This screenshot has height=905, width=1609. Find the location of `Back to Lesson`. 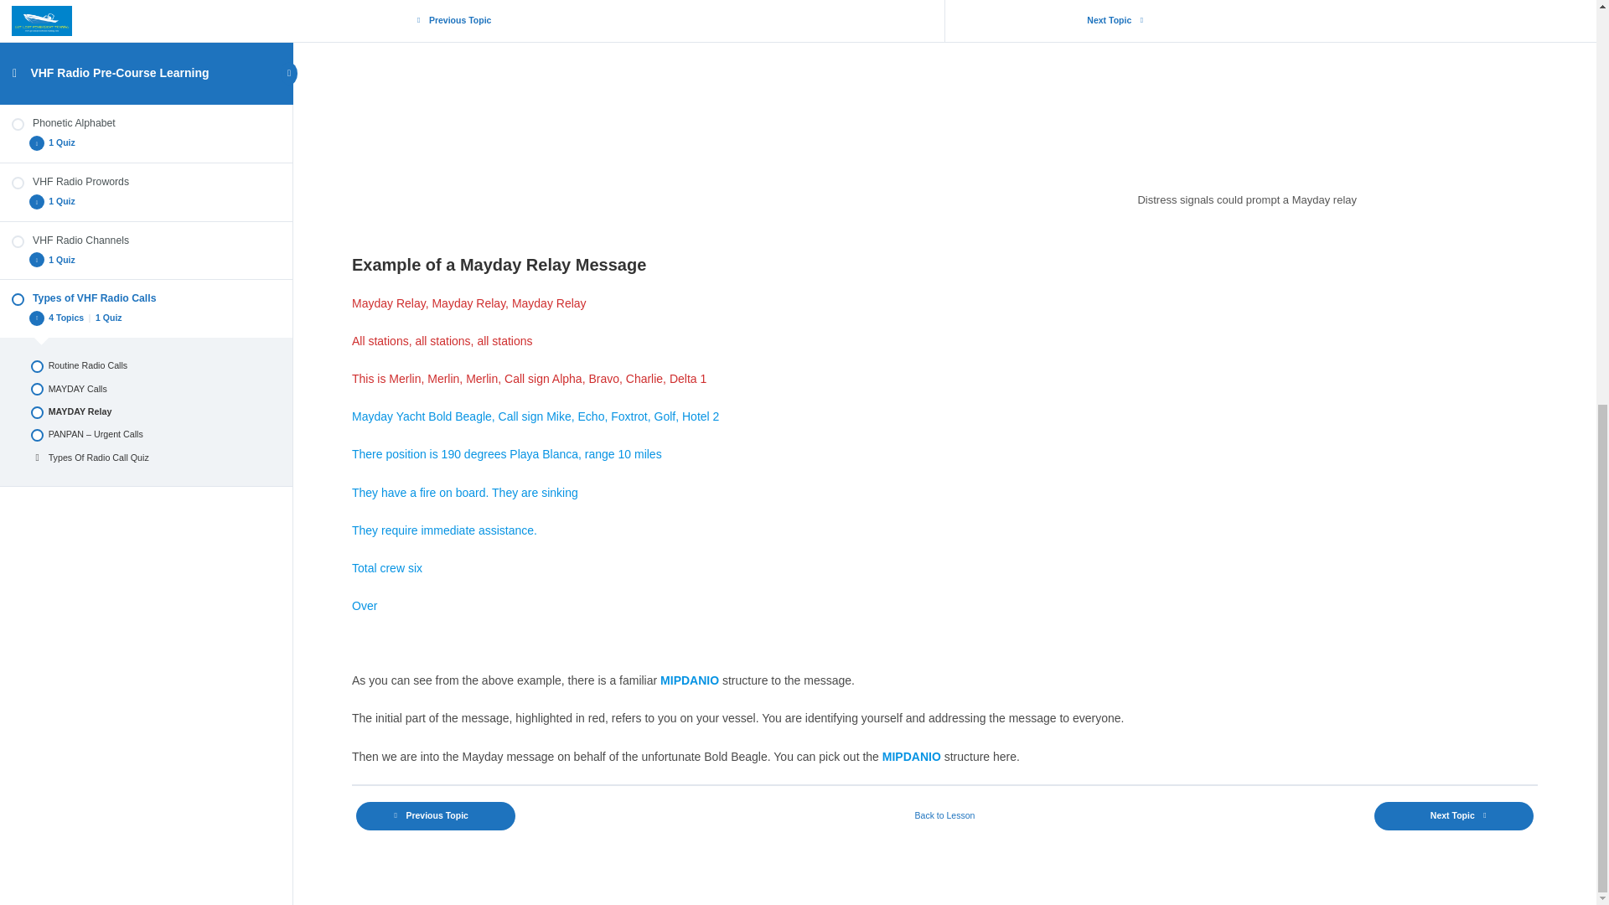

Back to Lesson is located at coordinates (945, 815).